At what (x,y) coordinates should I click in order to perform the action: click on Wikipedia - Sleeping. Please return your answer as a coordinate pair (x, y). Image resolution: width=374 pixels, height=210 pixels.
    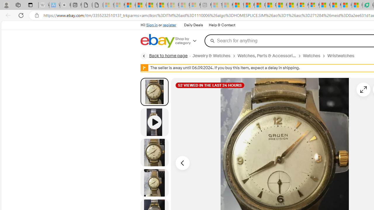
    Looking at the image, I should click on (44, 5).